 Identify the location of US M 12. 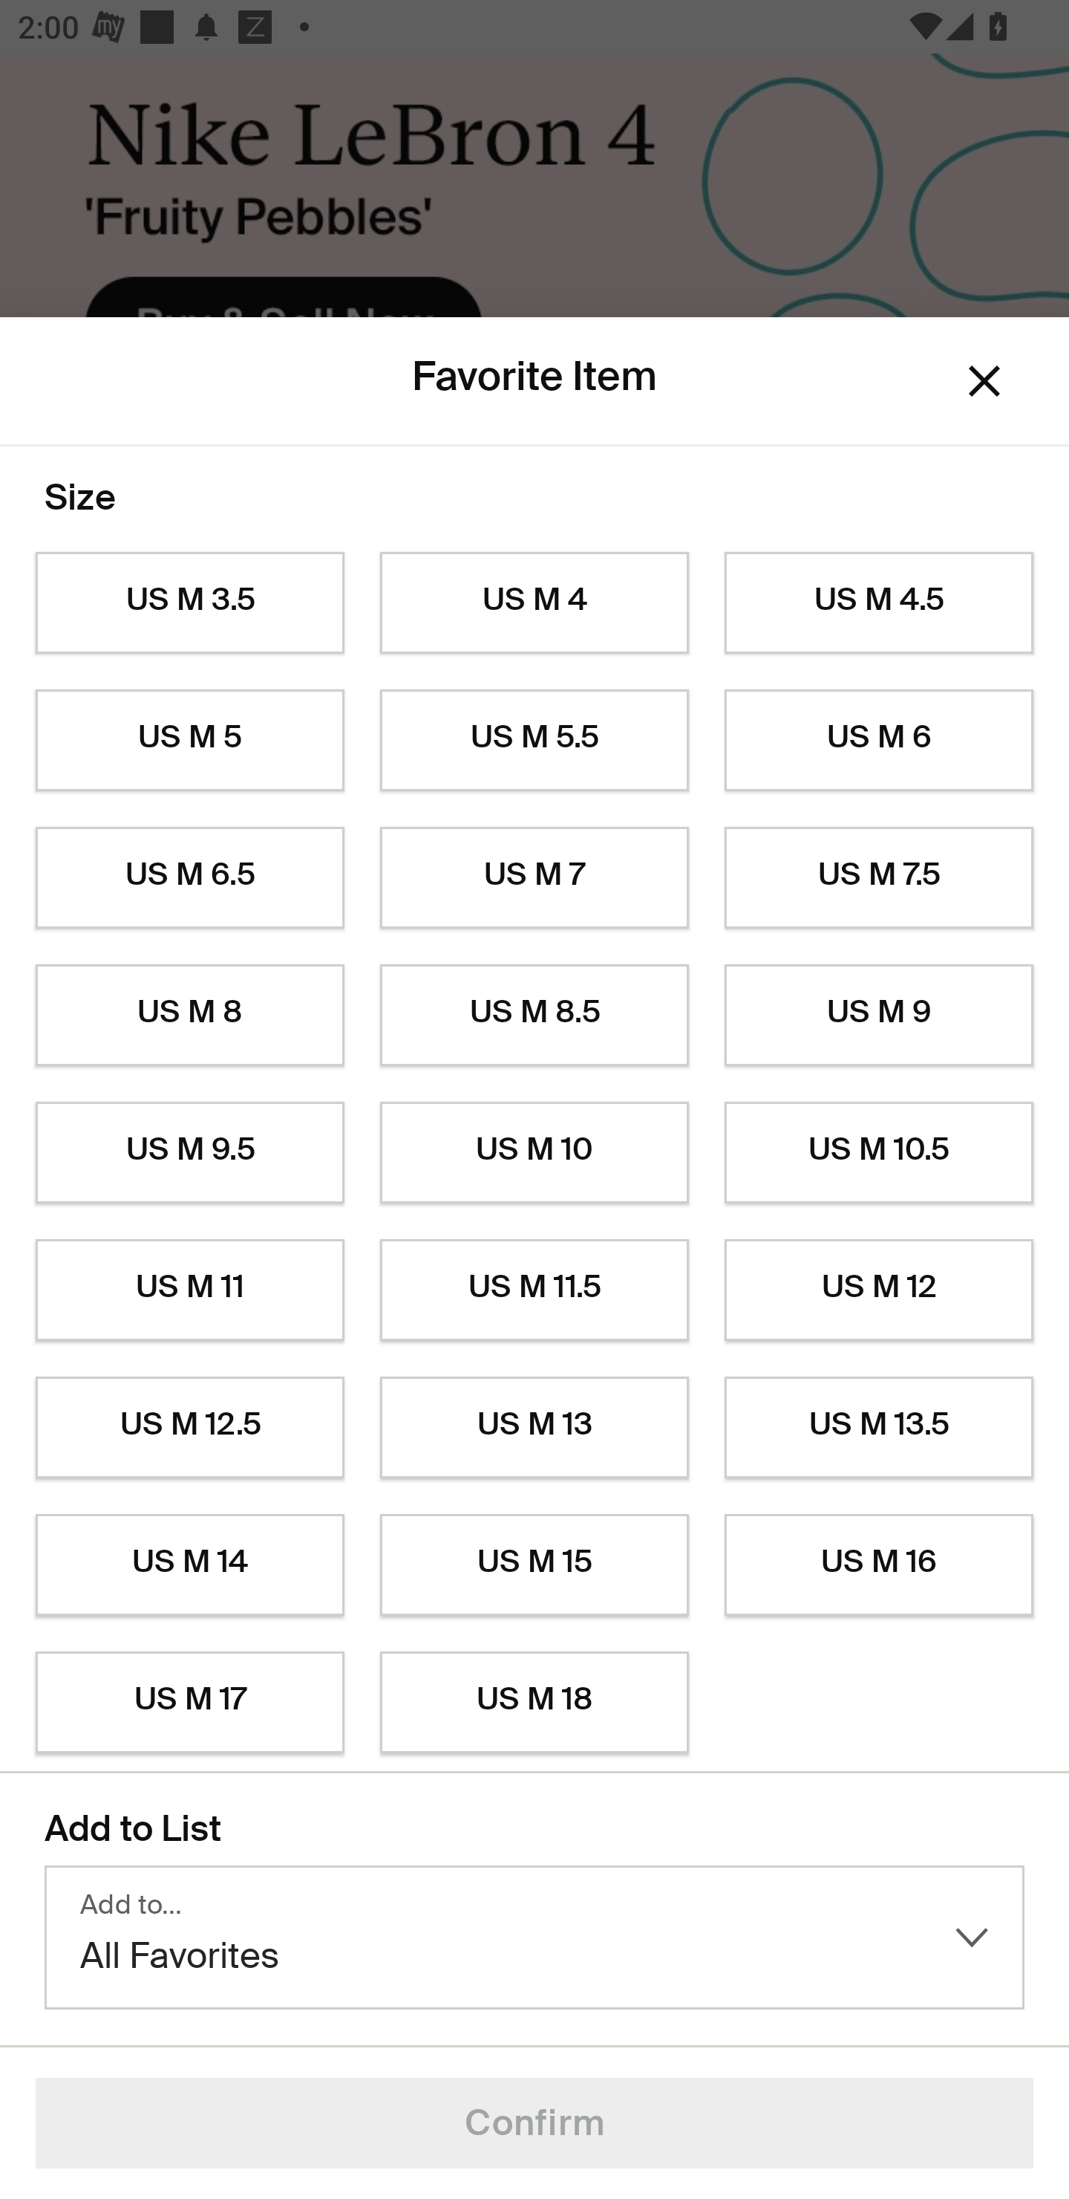
(879, 1290).